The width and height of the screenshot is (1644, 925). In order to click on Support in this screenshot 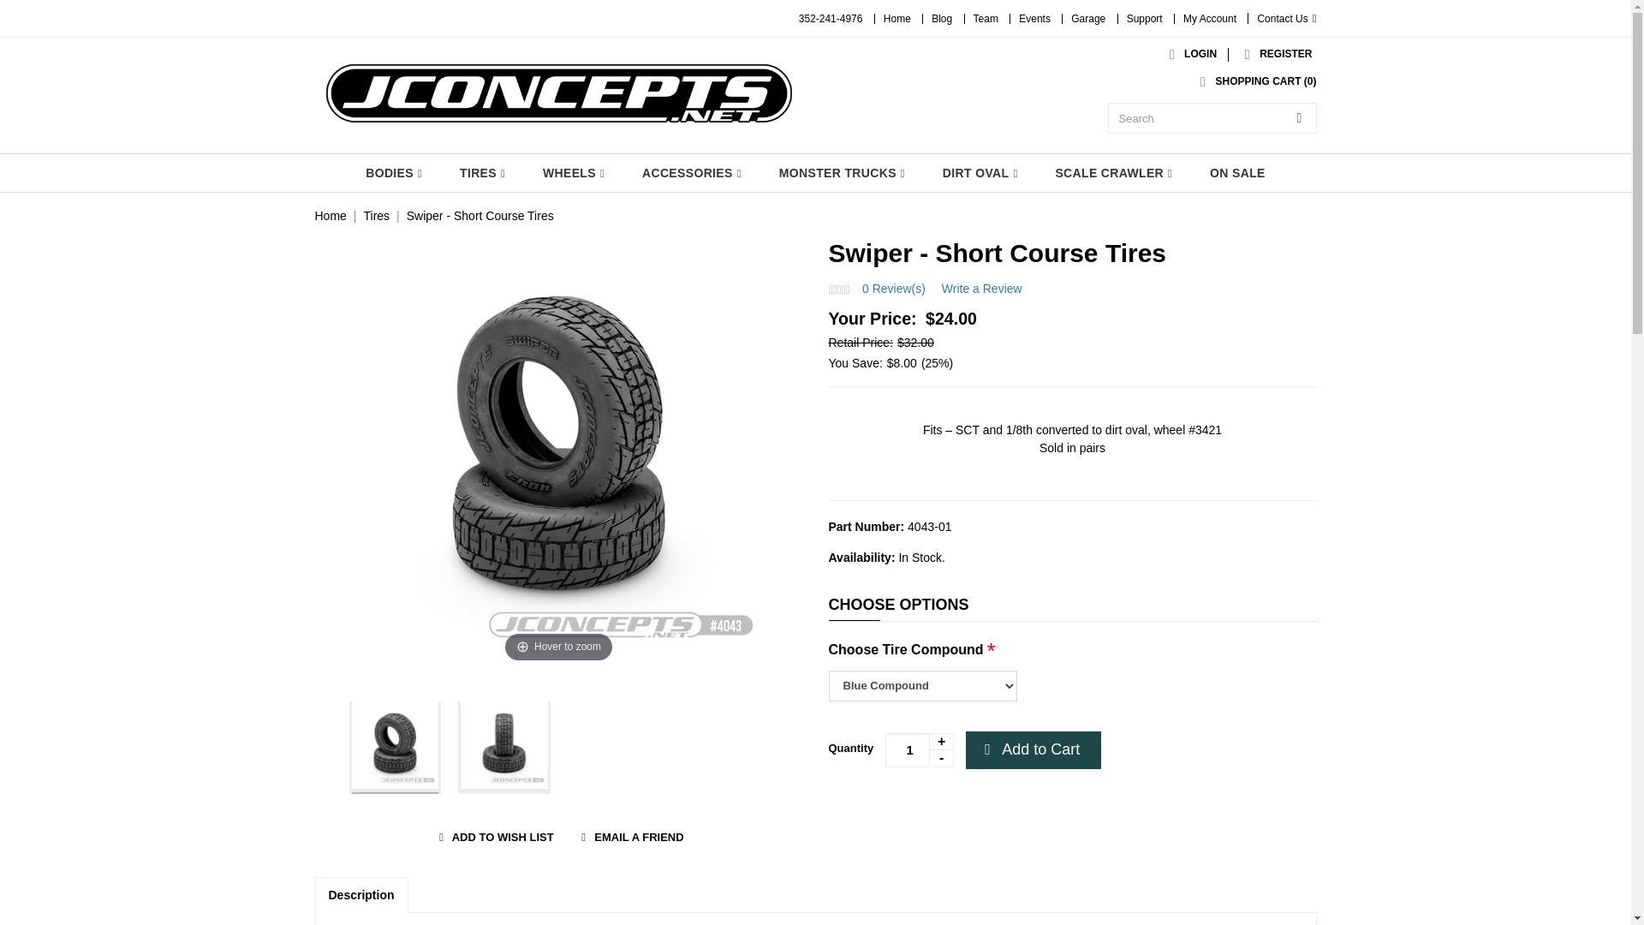, I will do `click(1144, 19)`.